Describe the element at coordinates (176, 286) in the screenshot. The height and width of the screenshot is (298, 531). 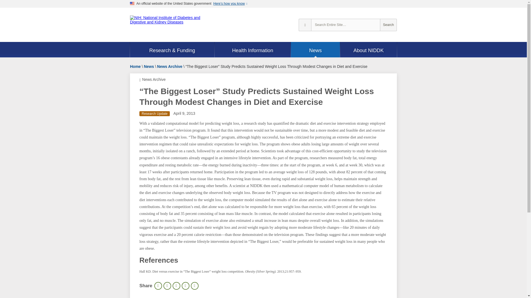
I see `Post this page on X` at that location.